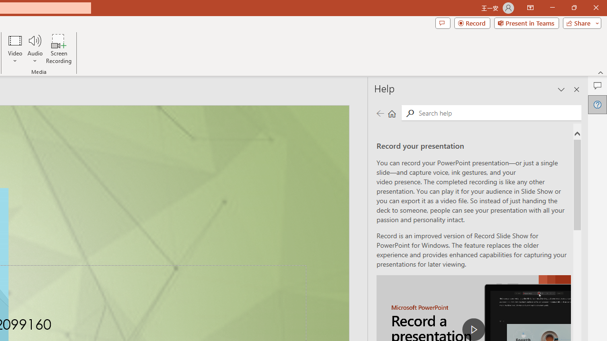  I want to click on Video, so click(15, 48).